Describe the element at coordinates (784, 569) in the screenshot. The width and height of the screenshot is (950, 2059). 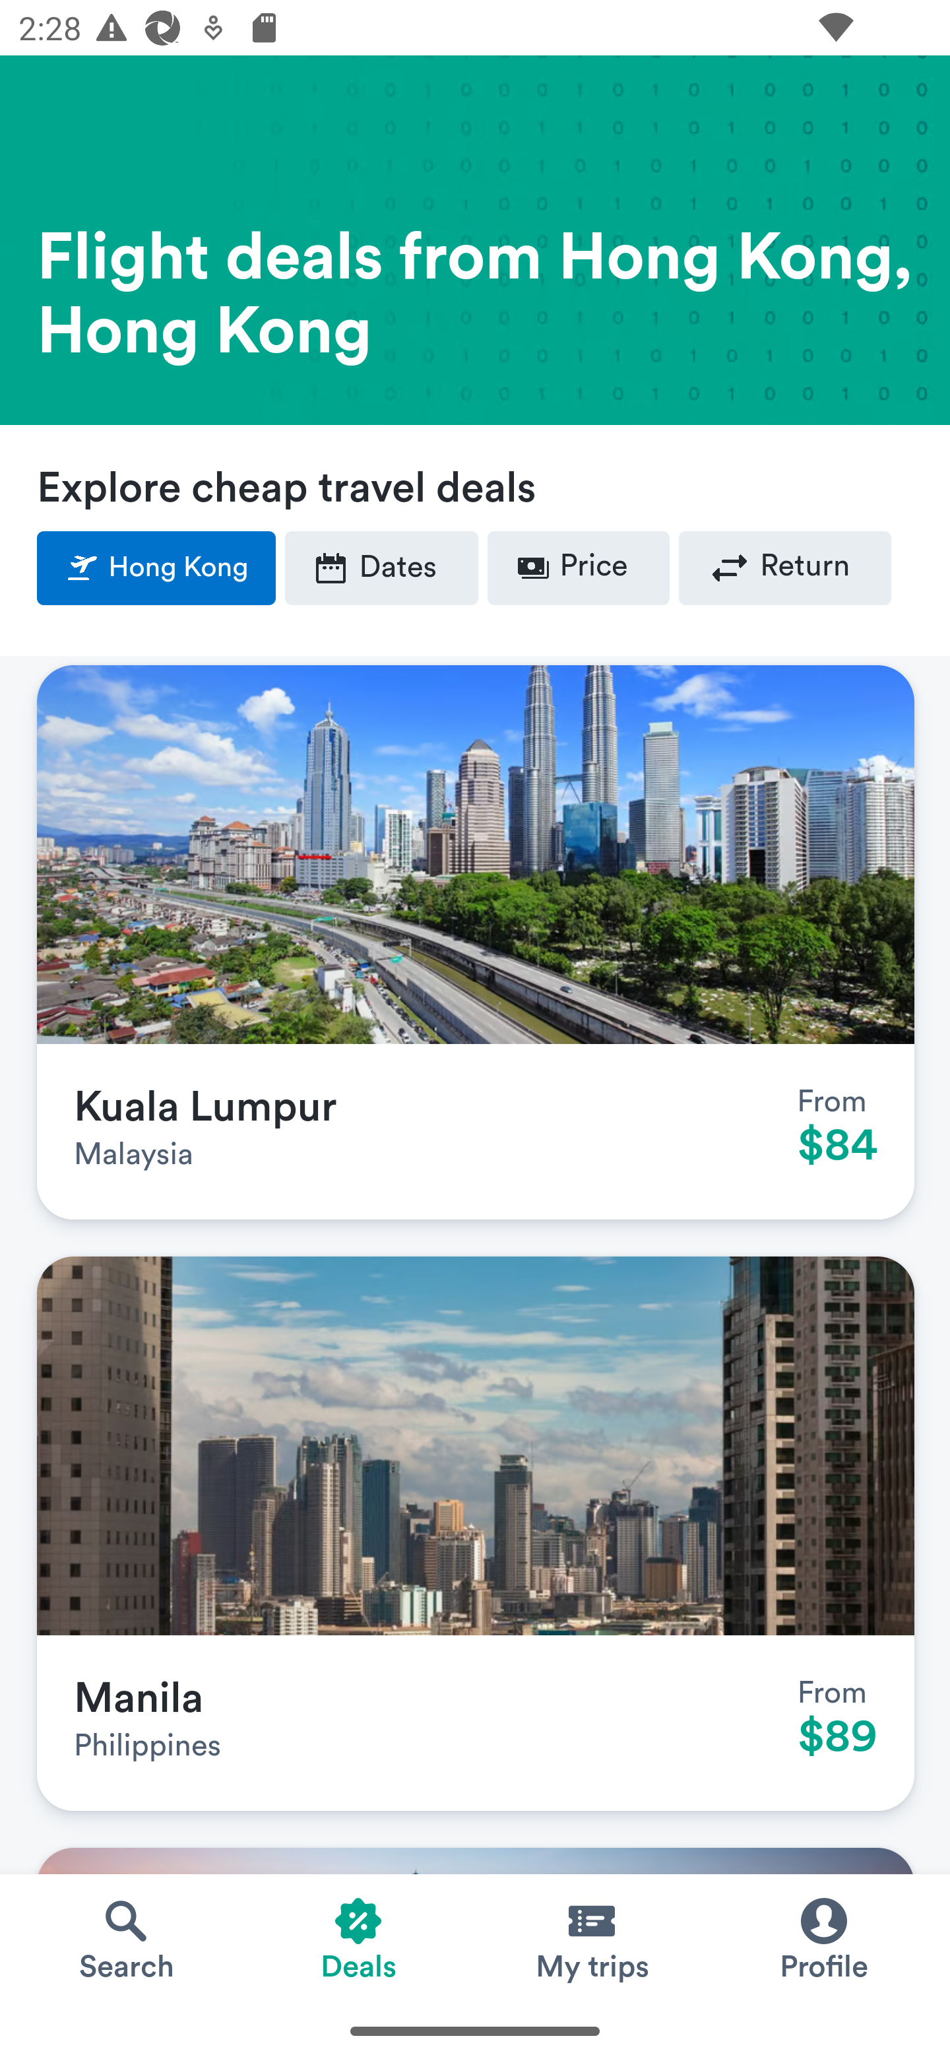
I see `Return` at that location.